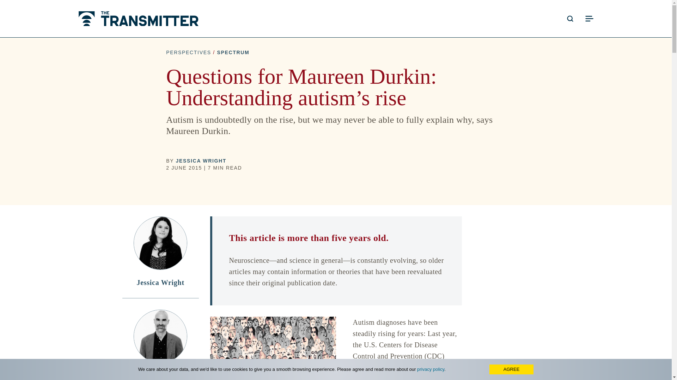 The height and width of the screenshot is (380, 677). What do you see at coordinates (589, 18) in the screenshot?
I see `Open menu` at bounding box center [589, 18].